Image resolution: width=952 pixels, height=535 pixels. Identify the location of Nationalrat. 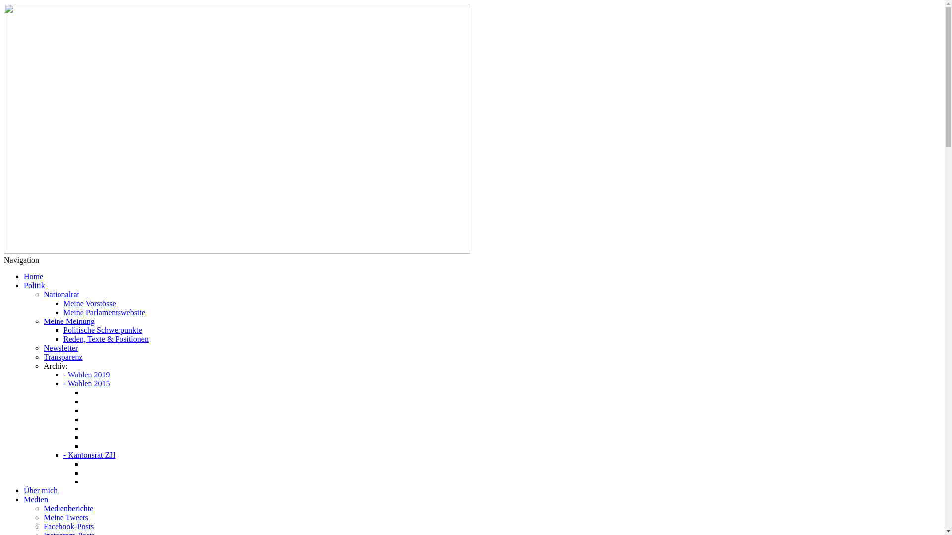
(61, 294).